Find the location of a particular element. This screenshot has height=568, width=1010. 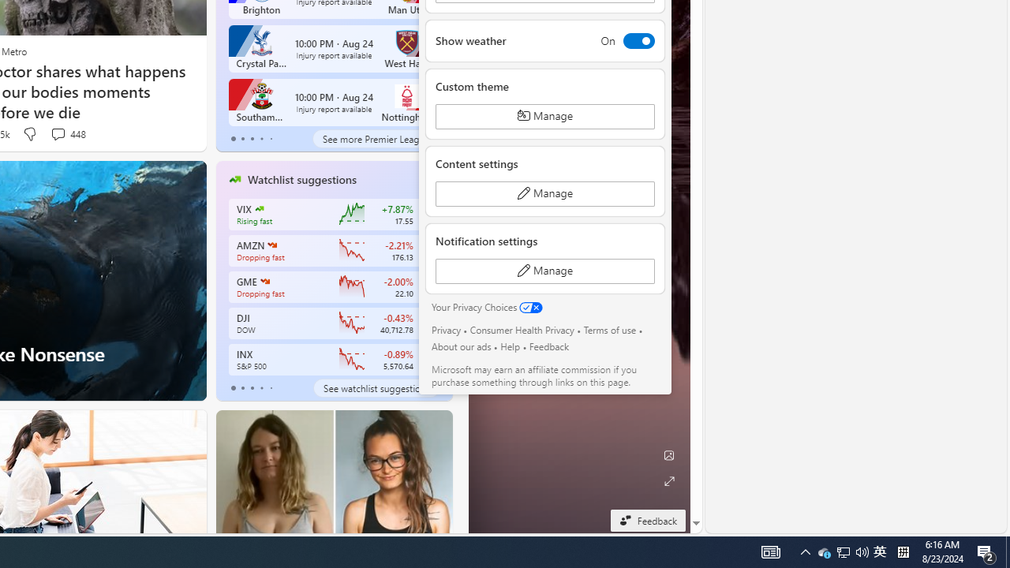

GAMESTOP CORP. is located at coordinates (264, 281).